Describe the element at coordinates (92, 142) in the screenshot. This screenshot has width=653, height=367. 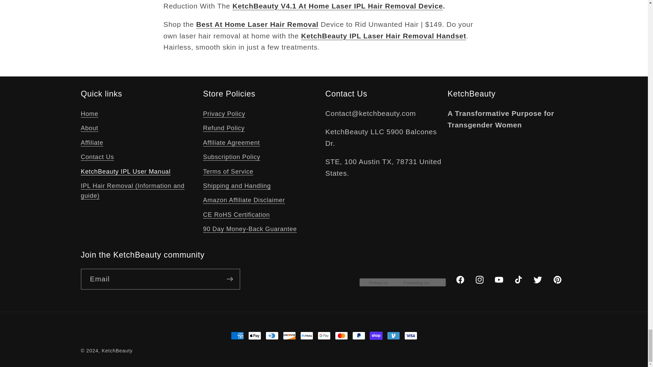
I see `Affiliate` at that location.